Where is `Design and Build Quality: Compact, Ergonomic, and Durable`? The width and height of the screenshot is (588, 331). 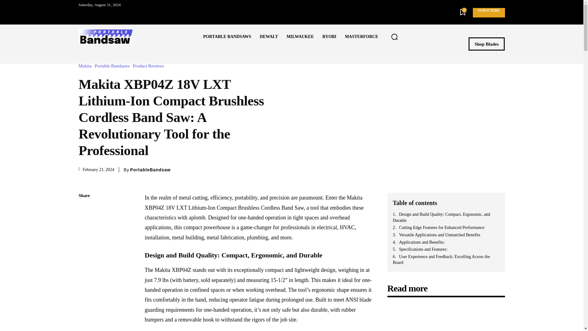 Design and Build Quality: Compact, Ergonomic, and Durable is located at coordinates (446, 218).